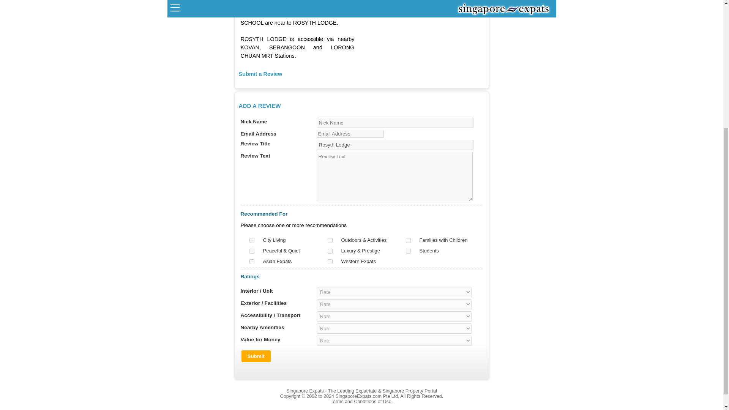  I want to click on 4, so click(251, 251).